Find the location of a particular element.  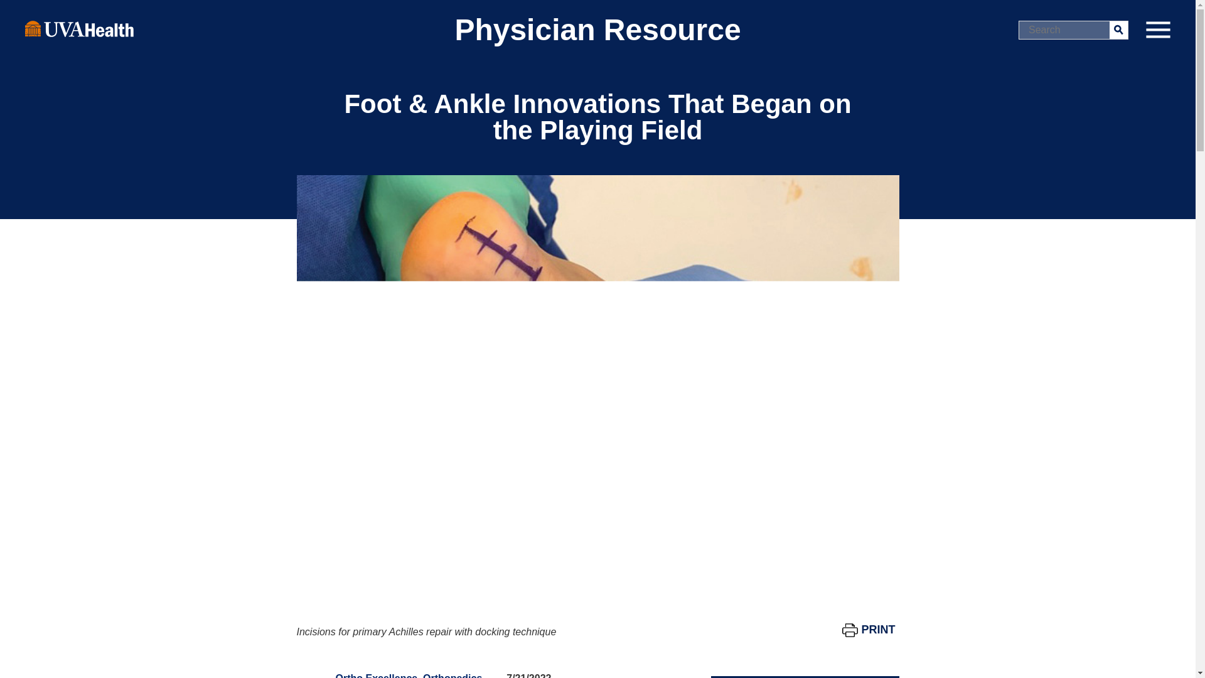

Search Submit is located at coordinates (1118, 29).